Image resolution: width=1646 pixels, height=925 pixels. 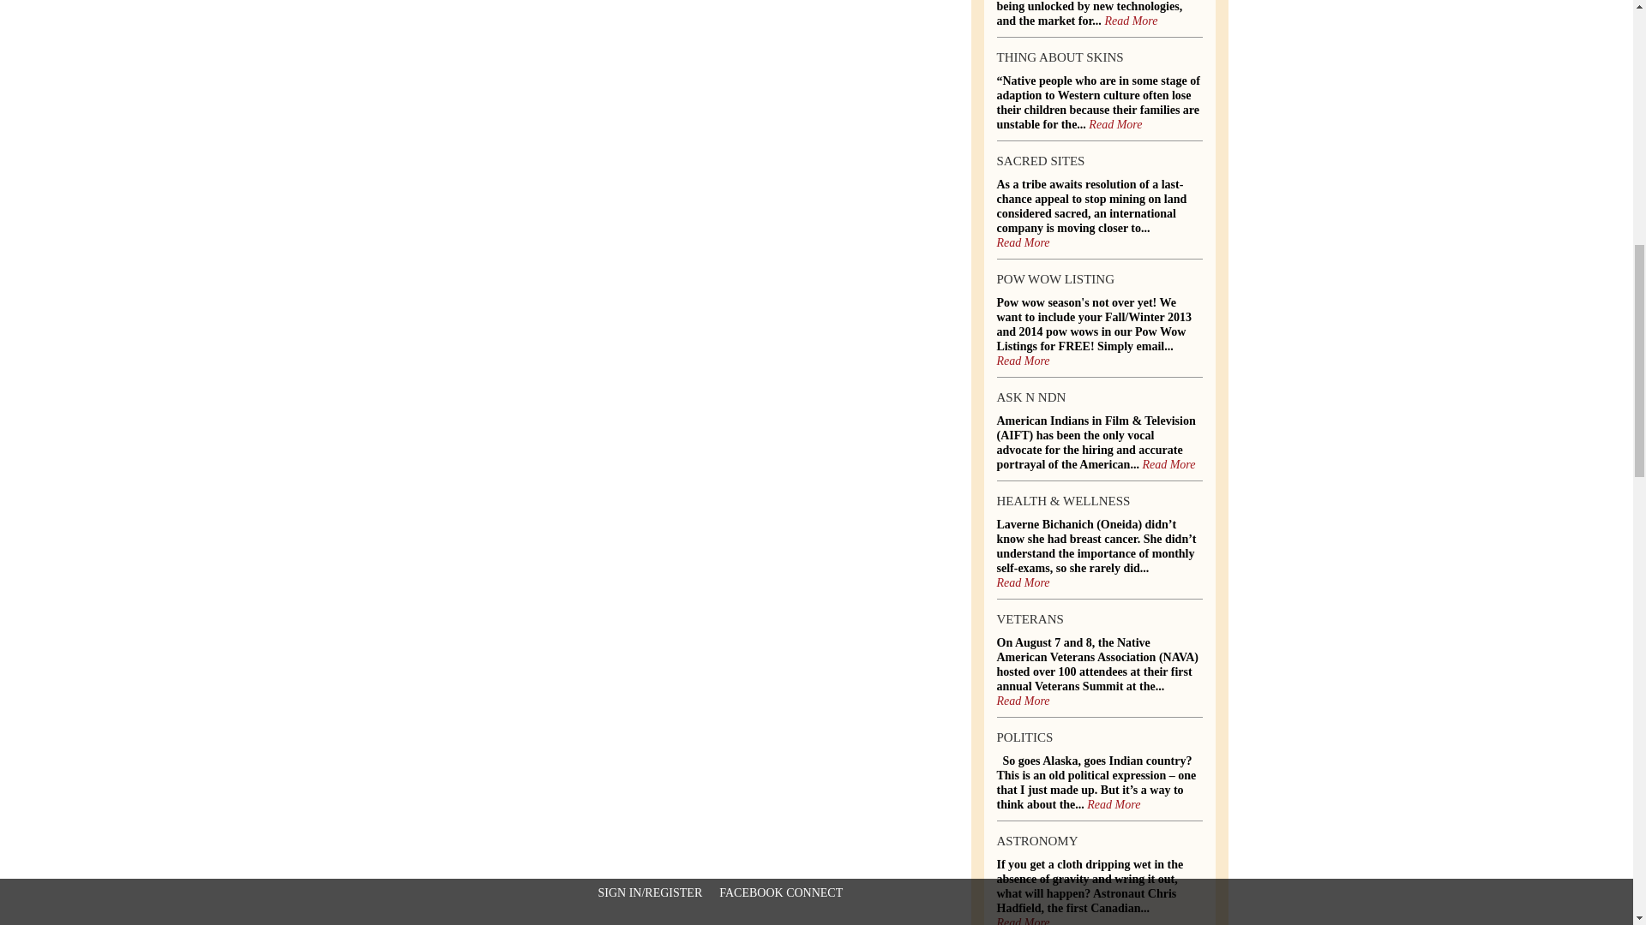 I want to click on Read More, so click(x=1022, y=243).